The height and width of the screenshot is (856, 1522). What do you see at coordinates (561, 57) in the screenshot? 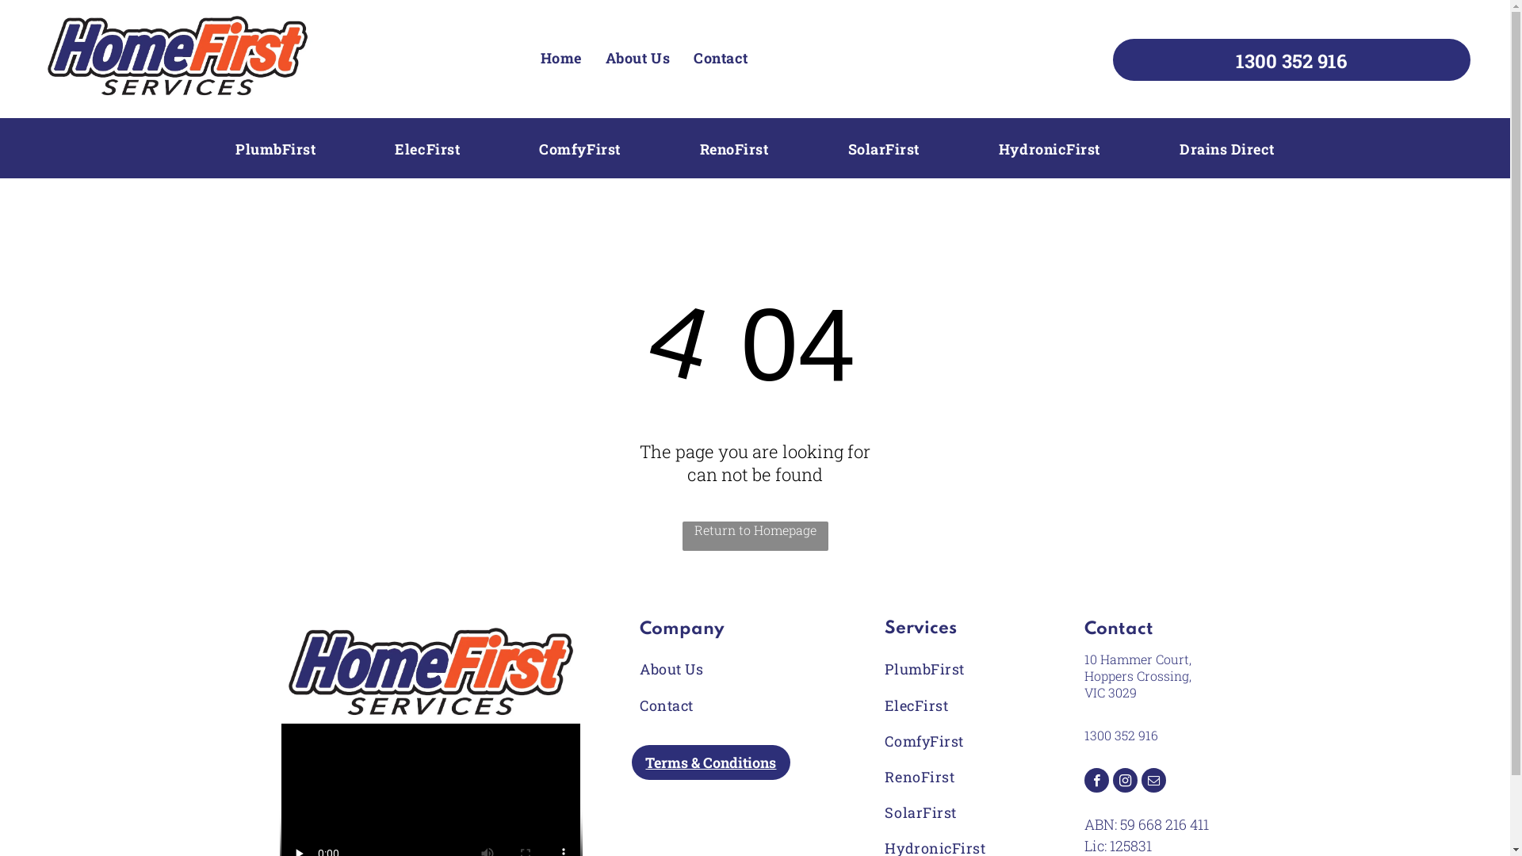
I see `Home` at bounding box center [561, 57].